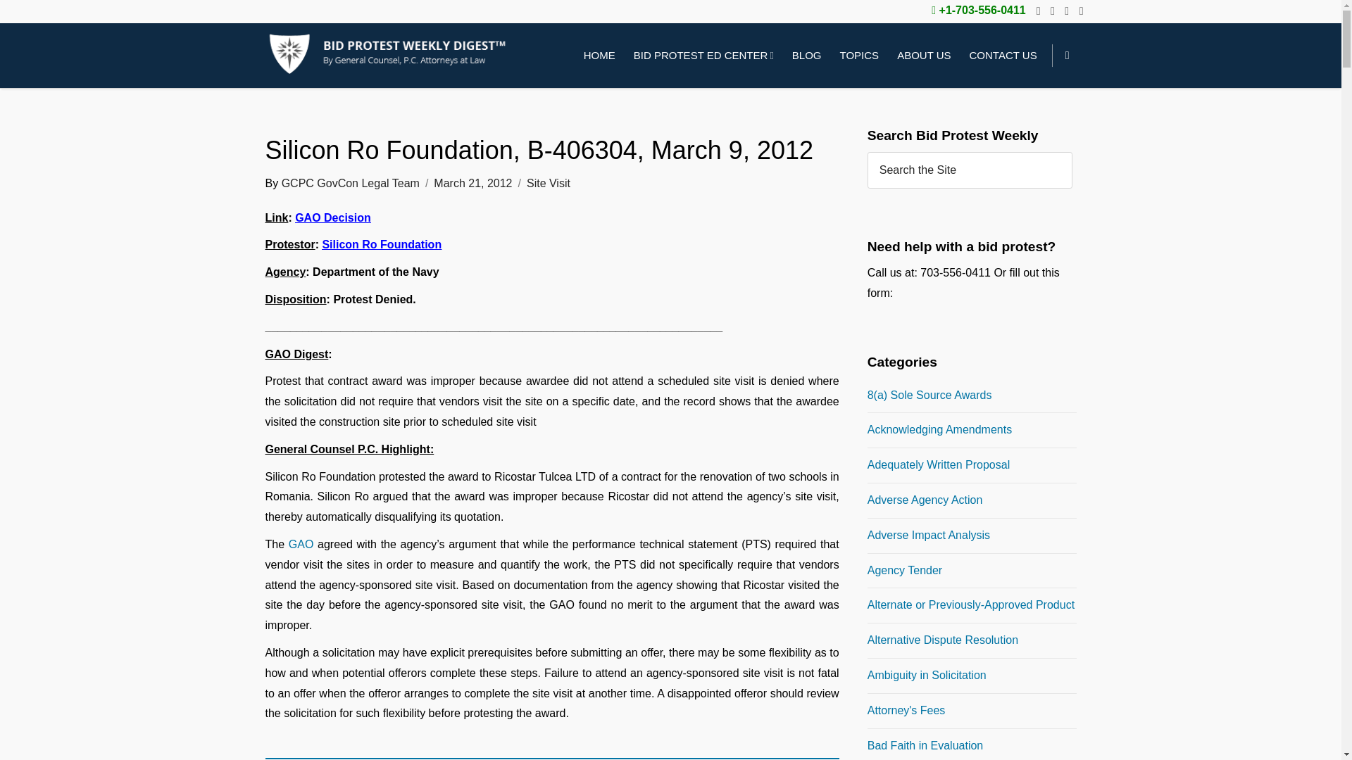  I want to click on GAO, so click(301, 543).